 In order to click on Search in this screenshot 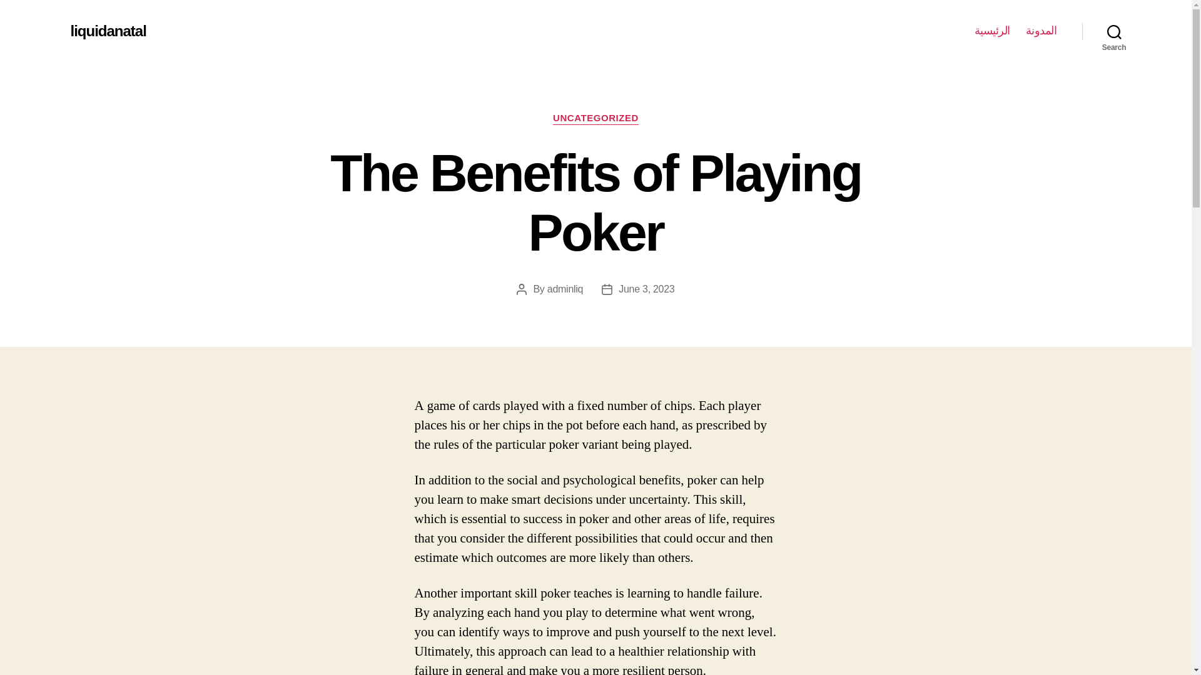, I will do `click(1114, 31)`.